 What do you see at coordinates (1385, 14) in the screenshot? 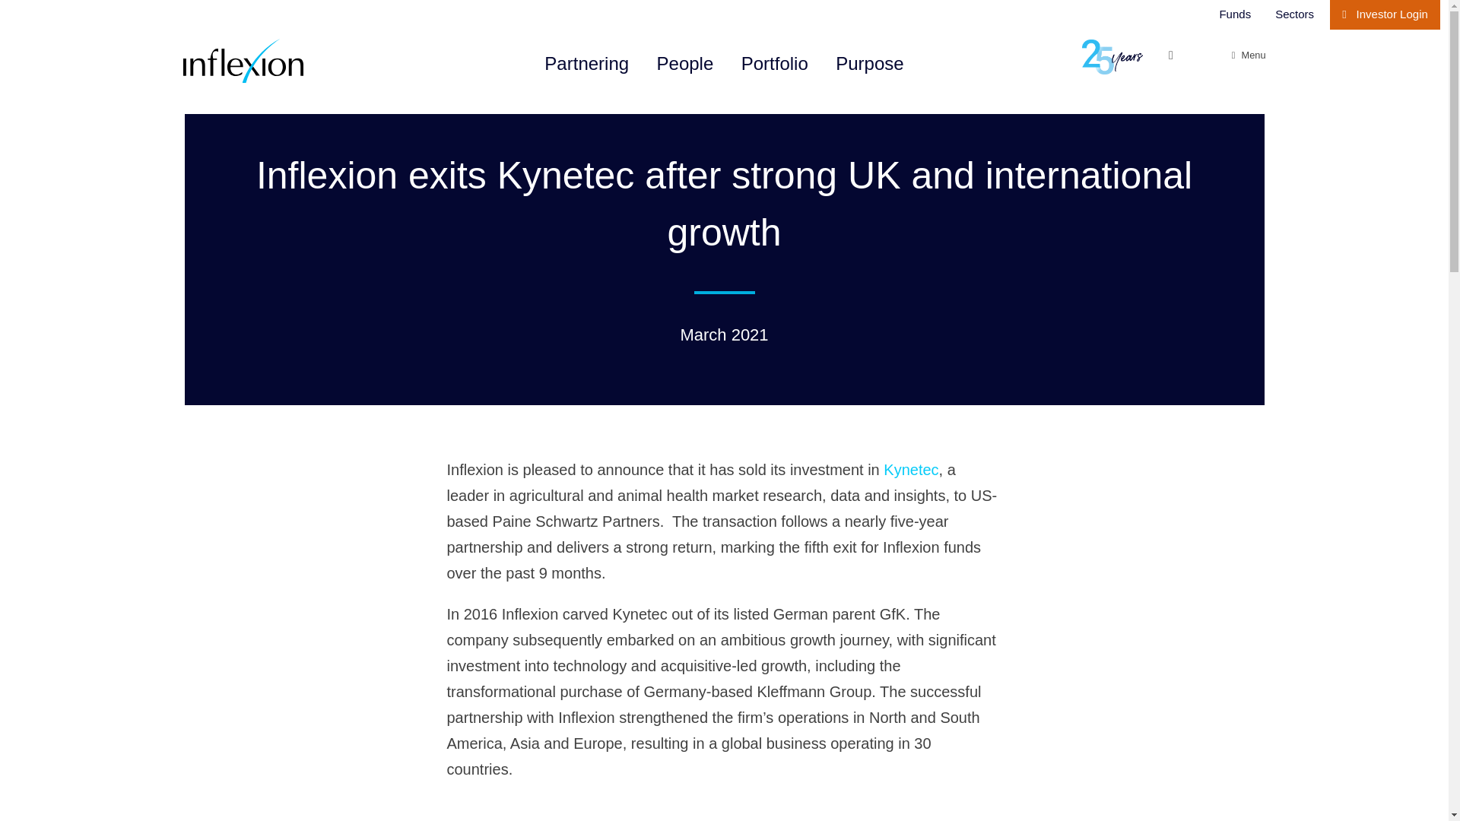
I see `Investor Login` at bounding box center [1385, 14].